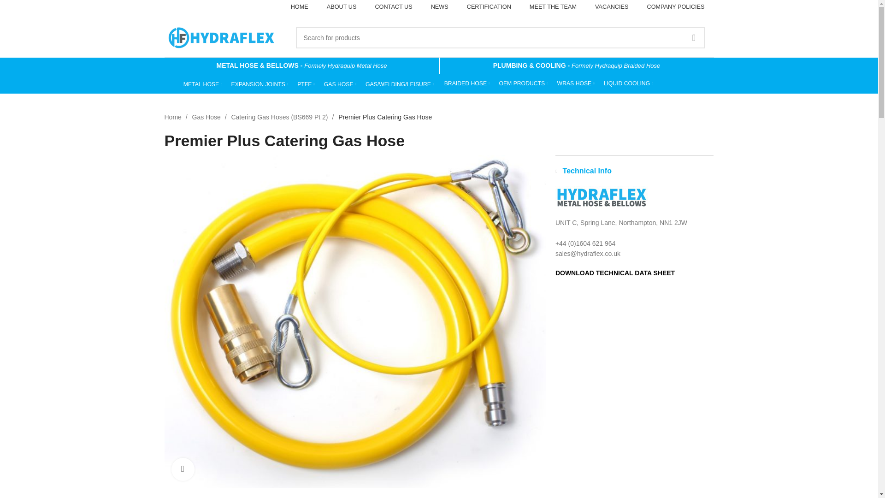 The image size is (885, 498). Describe the element at coordinates (260, 84) in the screenshot. I see `EXPANSION JOINTS` at that location.